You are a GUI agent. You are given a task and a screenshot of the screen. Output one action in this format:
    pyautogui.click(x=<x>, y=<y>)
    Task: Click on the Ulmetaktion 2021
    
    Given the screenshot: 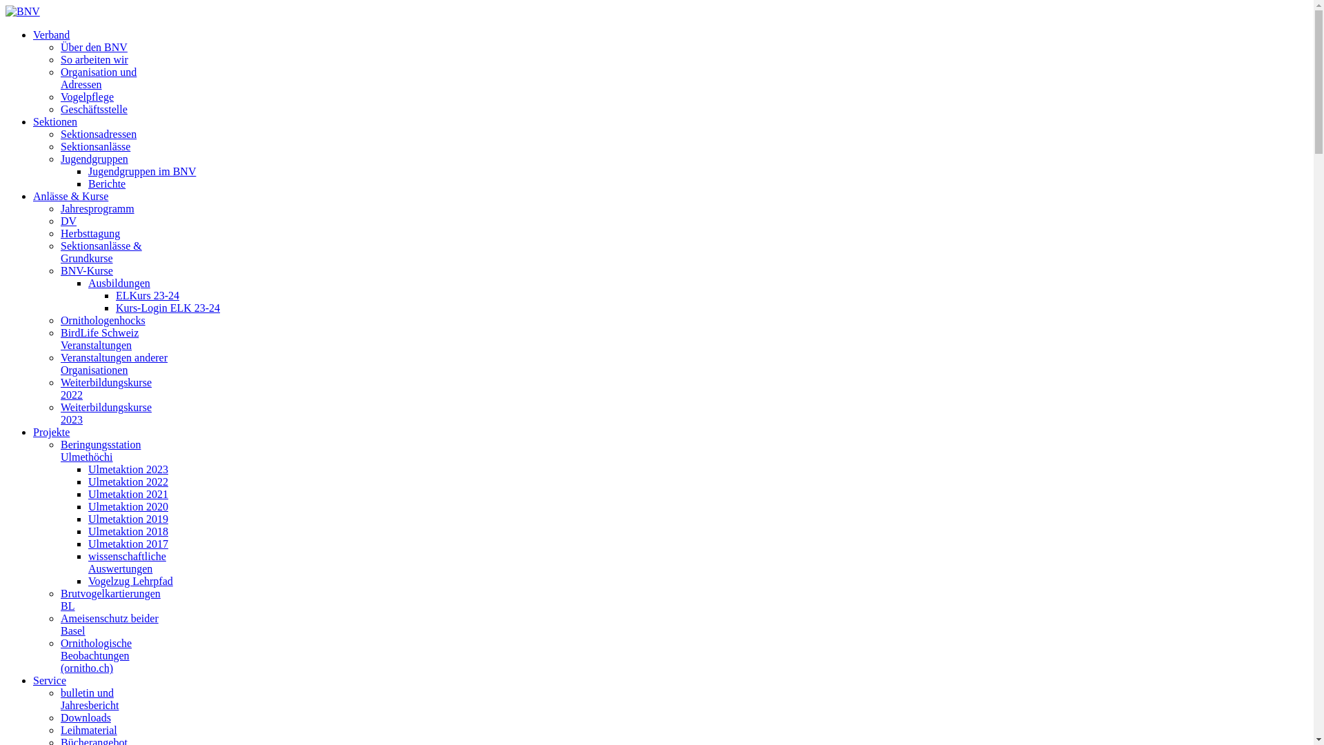 What is the action you would take?
    pyautogui.click(x=128, y=494)
    